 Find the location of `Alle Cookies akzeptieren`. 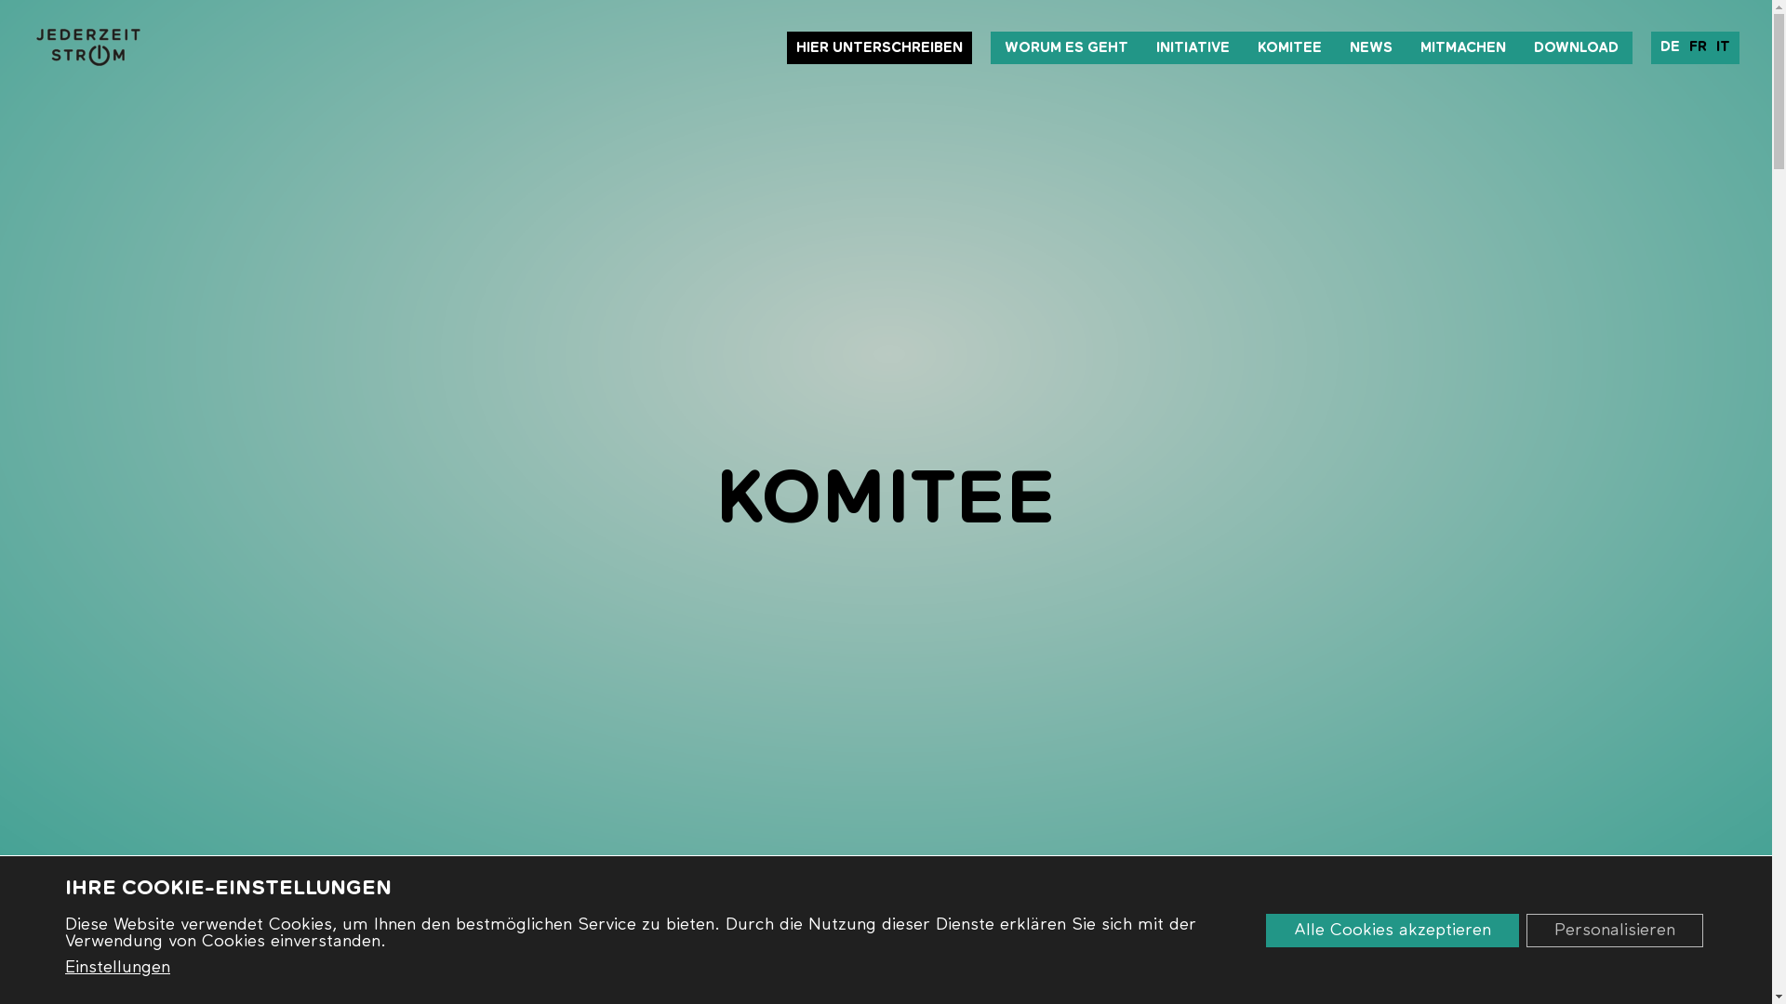

Alle Cookies akzeptieren is located at coordinates (1393, 930).